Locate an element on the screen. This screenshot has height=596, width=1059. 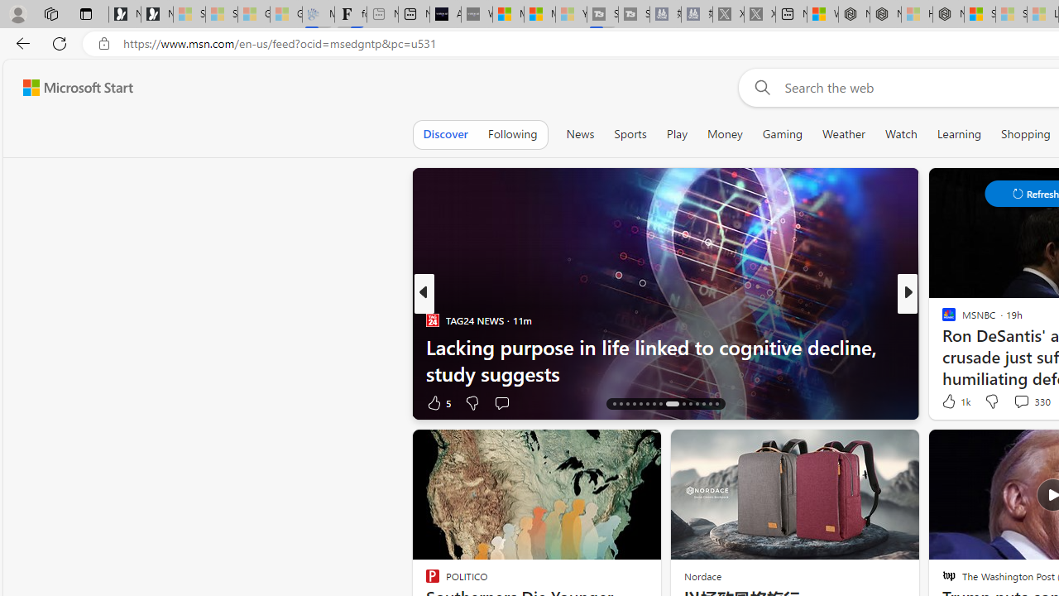
87 Like is located at coordinates (951, 402).